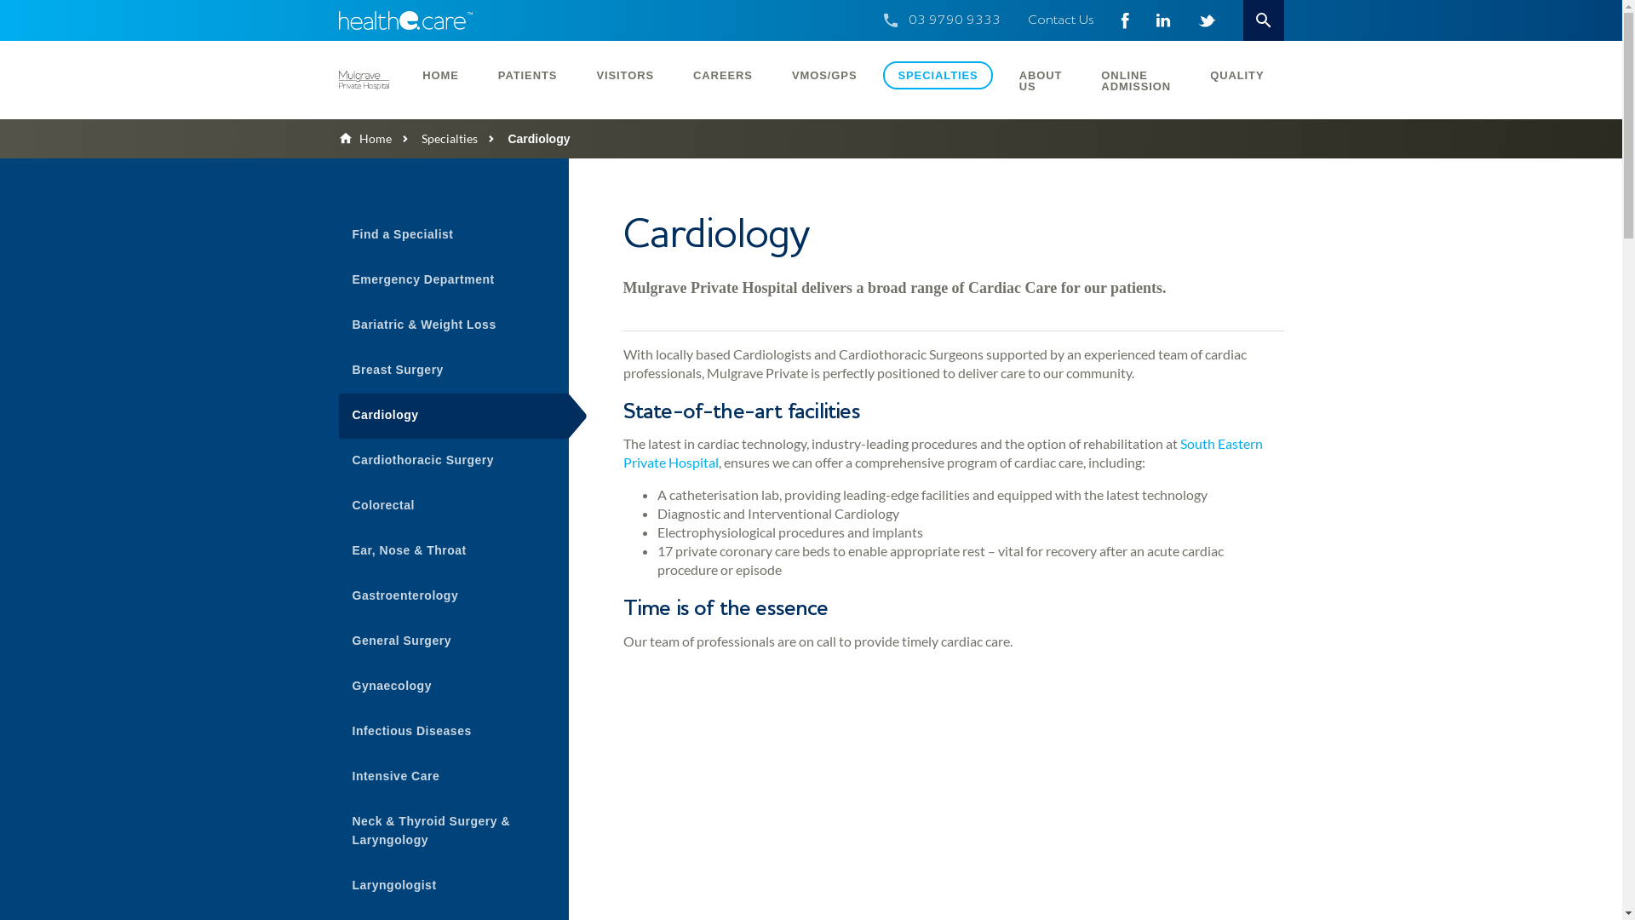  What do you see at coordinates (434, 138) in the screenshot?
I see `Specialties` at bounding box center [434, 138].